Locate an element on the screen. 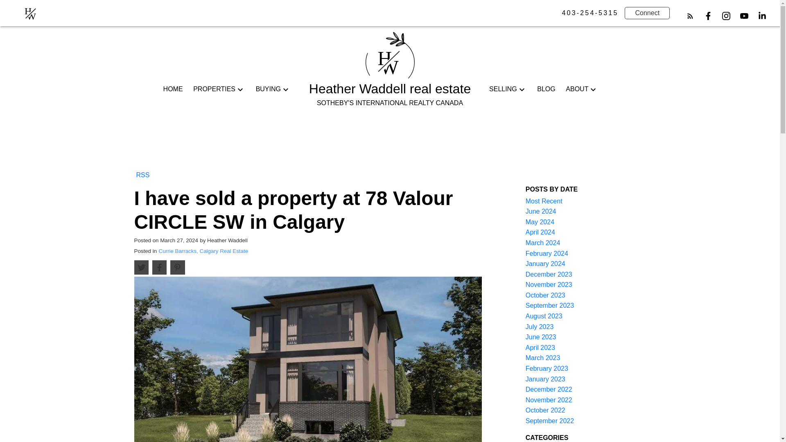 Image resolution: width=786 pixels, height=442 pixels. March 2024 is located at coordinates (543, 243).